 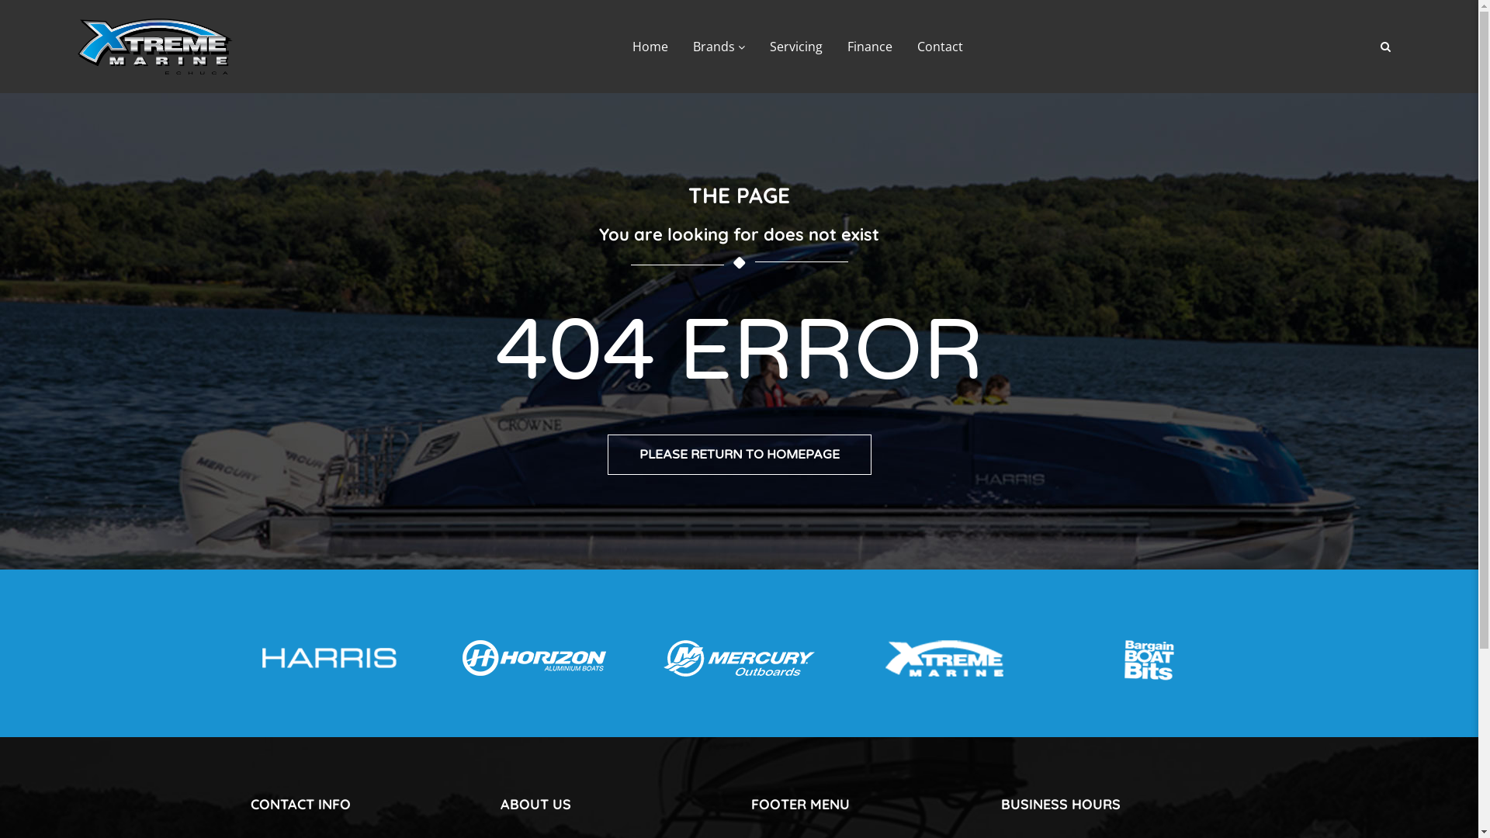 What do you see at coordinates (650, 47) in the screenshot?
I see `Home` at bounding box center [650, 47].